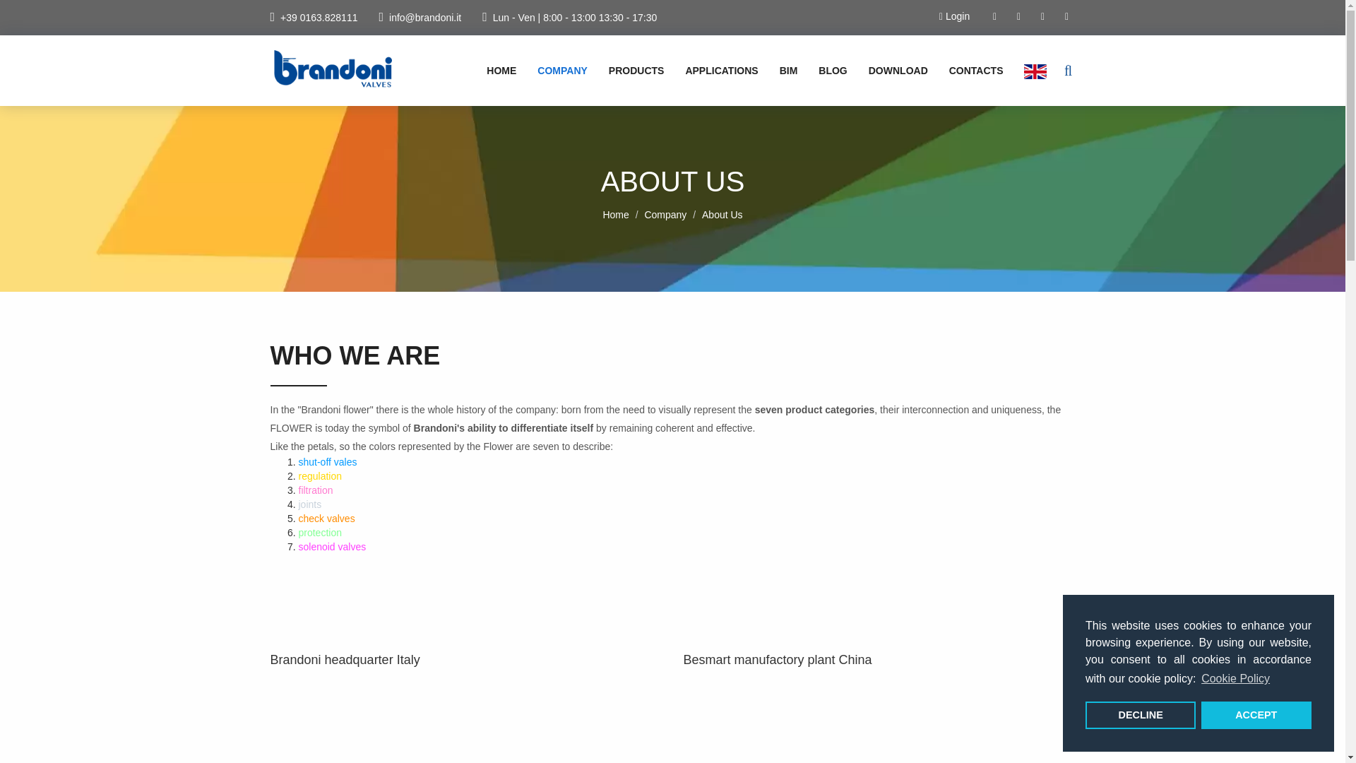 The image size is (1356, 763). Describe the element at coordinates (1256, 715) in the screenshot. I see `ACCEPT` at that location.